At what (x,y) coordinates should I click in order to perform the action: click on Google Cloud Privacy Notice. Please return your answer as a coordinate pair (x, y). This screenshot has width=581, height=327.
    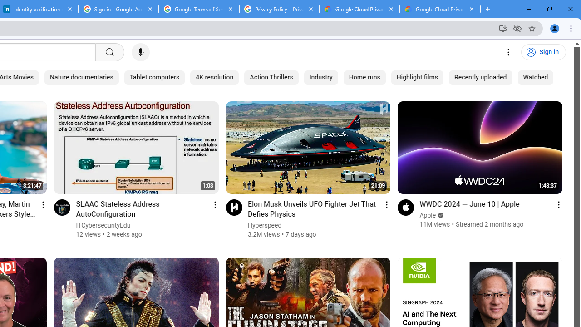
    Looking at the image, I should click on (440, 9).